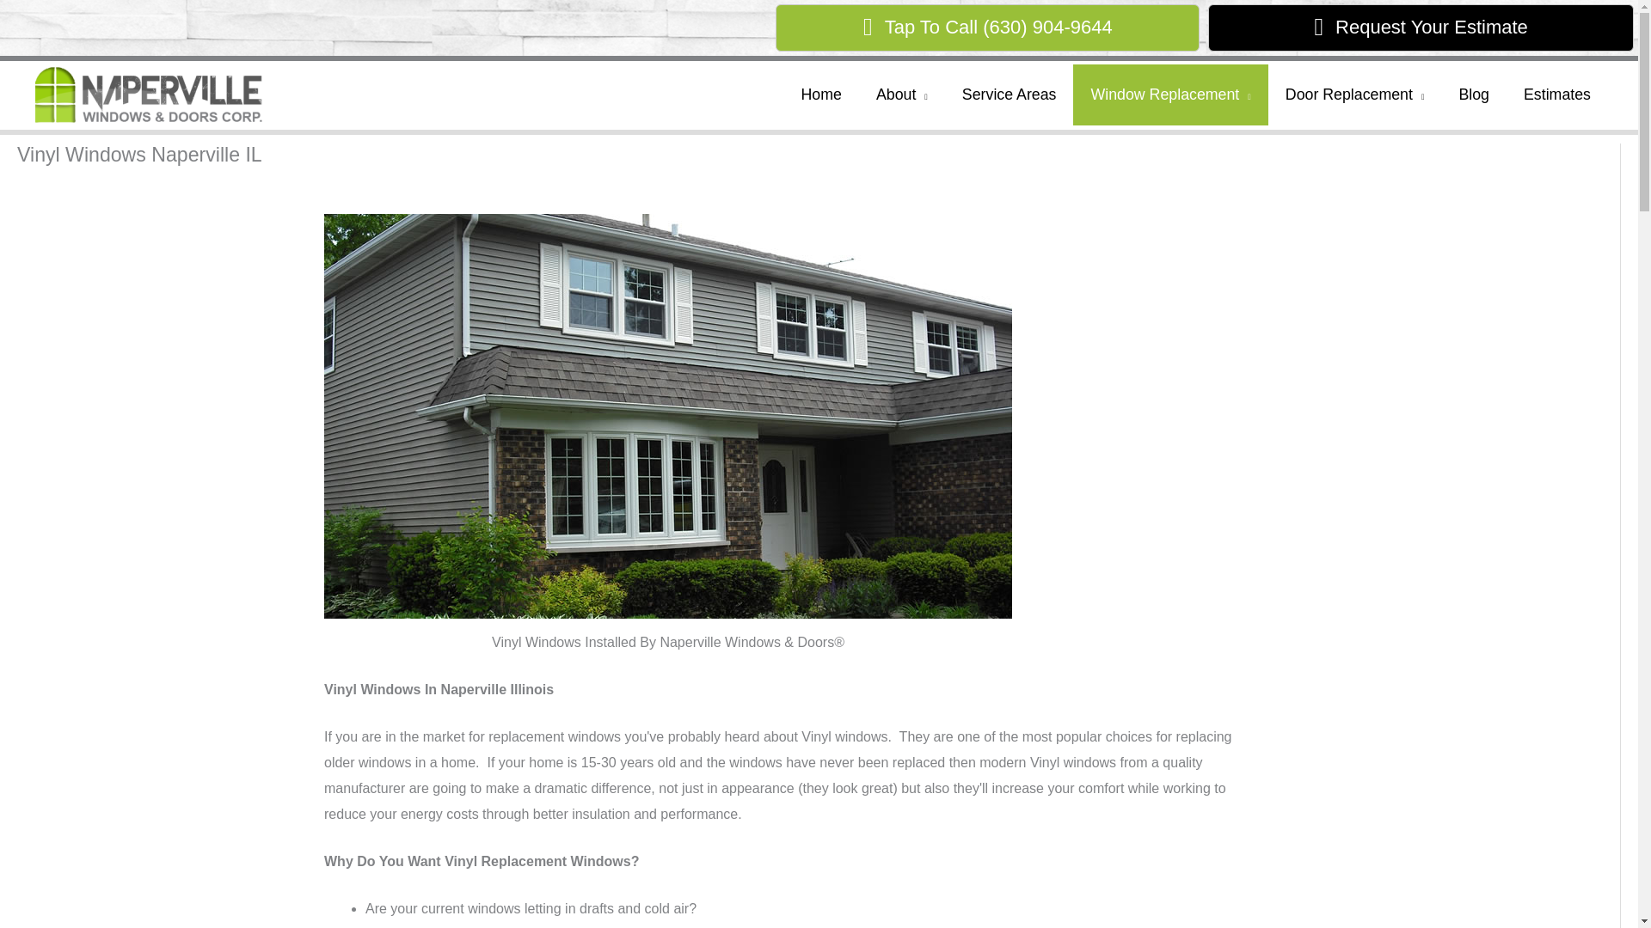 The image size is (1651, 928). I want to click on About, so click(901, 95).